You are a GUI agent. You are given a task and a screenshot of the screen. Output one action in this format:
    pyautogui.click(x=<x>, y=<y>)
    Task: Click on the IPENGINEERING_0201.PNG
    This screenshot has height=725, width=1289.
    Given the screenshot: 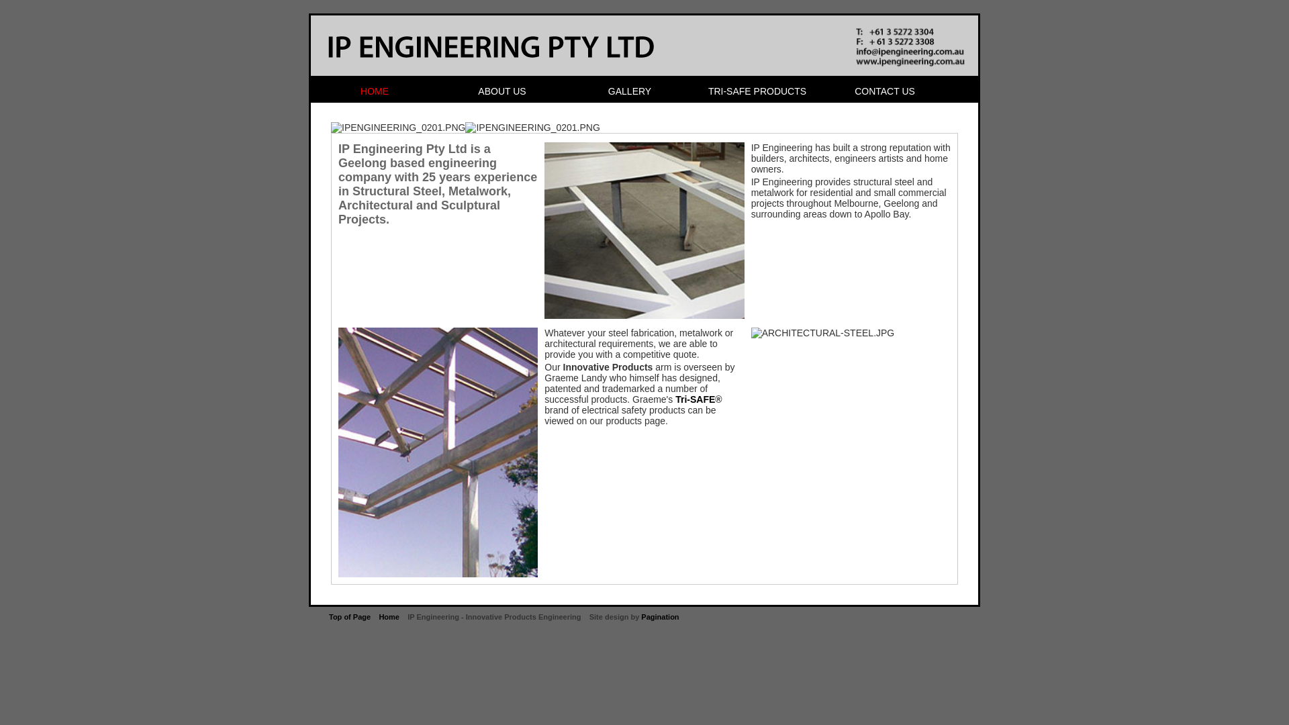 What is the action you would take?
    pyautogui.click(x=398, y=128)
    